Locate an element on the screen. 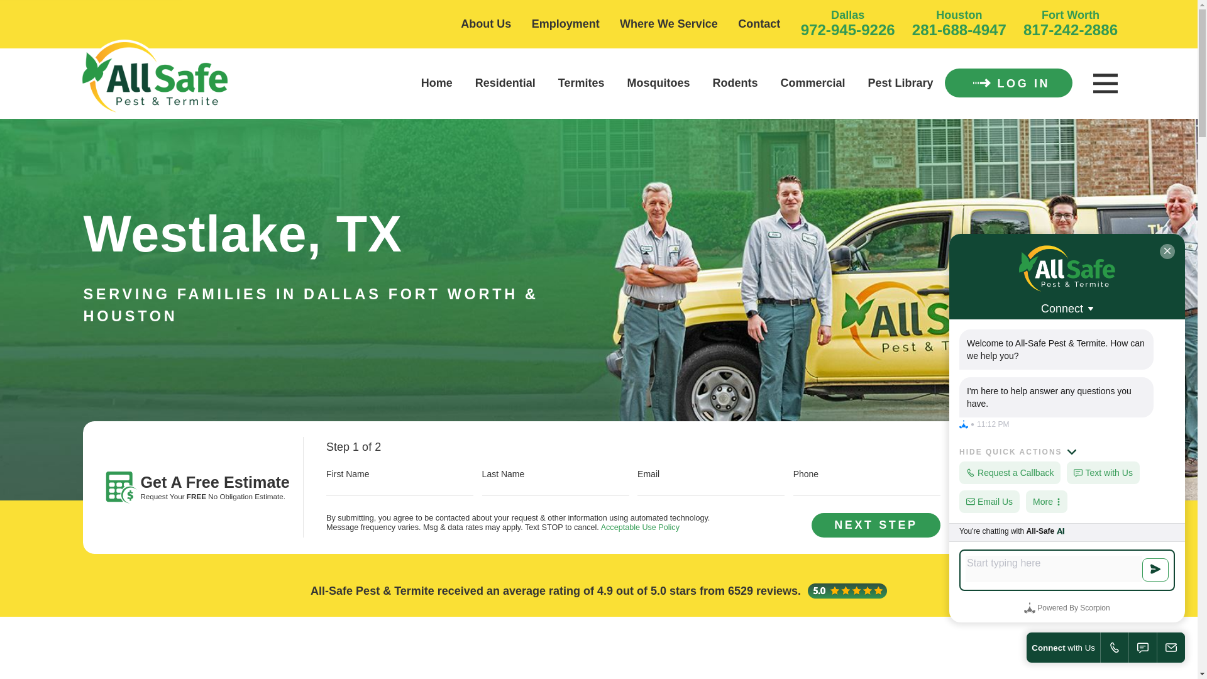 The image size is (1207, 679). 817-242-2886 is located at coordinates (1070, 29).